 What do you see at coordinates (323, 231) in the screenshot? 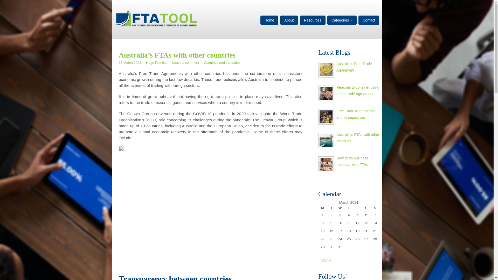
I see `15` at bounding box center [323, 231].